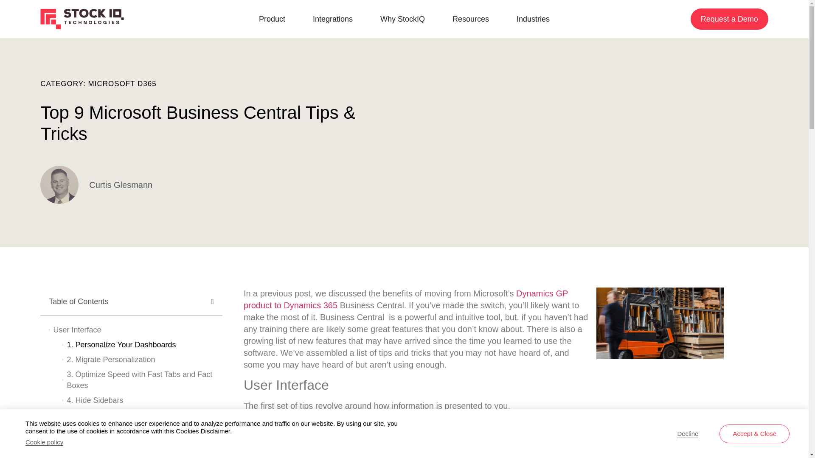 The width and height of the screenshot is (815, 458). What do you see at coordinates (272, 19) in the screenshot?
I see `Product` at bounding box center [272, 19].